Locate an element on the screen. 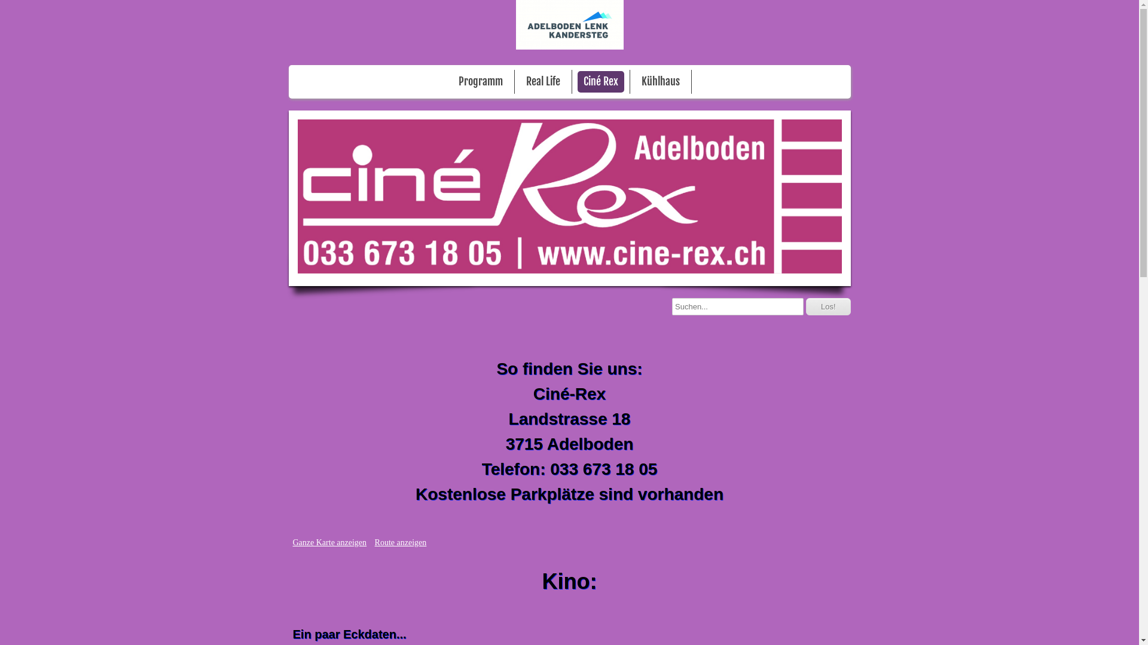 This screenshot has height=645, width=1148. Route anzeigen is located at coordinates (401, 542).